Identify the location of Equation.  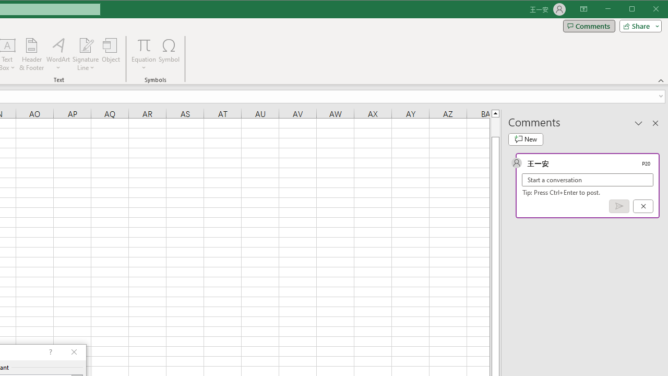
(144, 45).